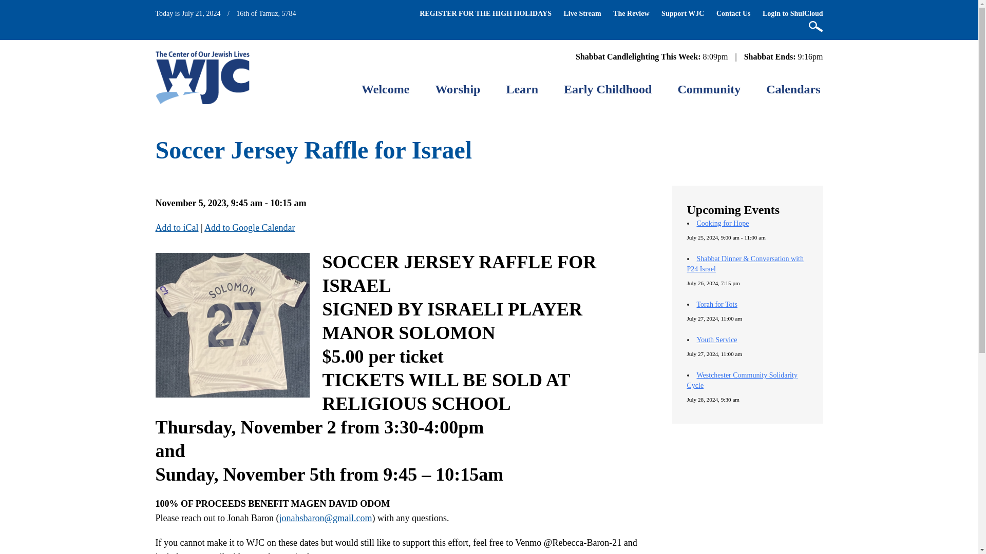  What do you see at coordinates (733, 13) in the screenshot?
I see `Contact Us` at bounding box center [733, 13].